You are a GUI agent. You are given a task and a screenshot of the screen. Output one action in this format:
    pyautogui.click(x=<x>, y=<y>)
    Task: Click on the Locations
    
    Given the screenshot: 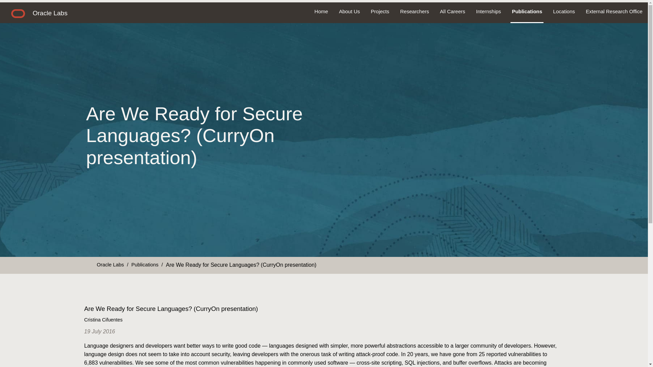 What is the action you would take?
    pyautogui.click(x=564, y=12)
    